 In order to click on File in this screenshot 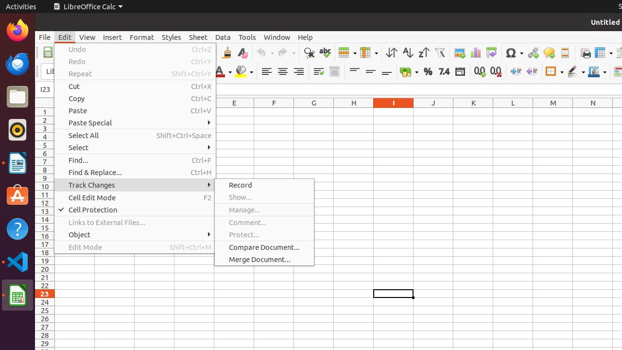, I will do `click(45, 37)`.